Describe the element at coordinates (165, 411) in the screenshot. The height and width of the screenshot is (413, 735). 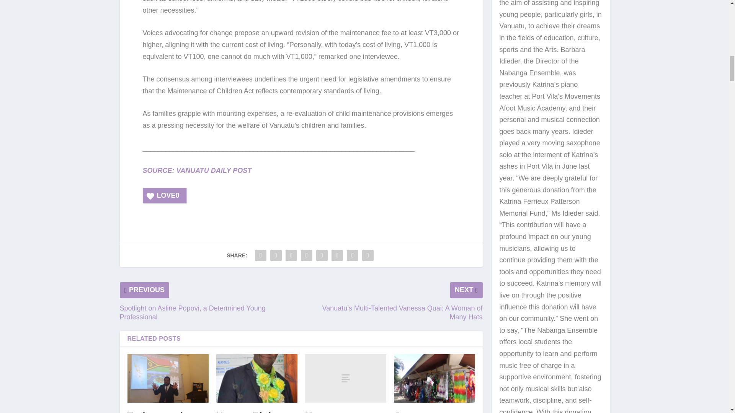
I see `Turkey students hear about domestic violence in Vanuatu` at that location.